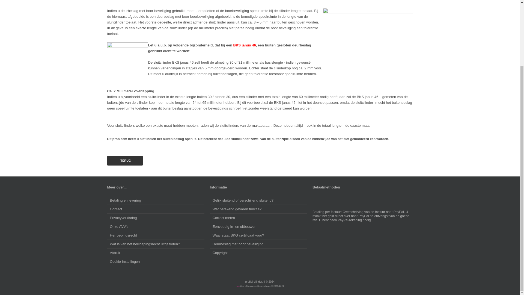  I want to click on Wat betekend gevaren functie?, so click(258, 209).